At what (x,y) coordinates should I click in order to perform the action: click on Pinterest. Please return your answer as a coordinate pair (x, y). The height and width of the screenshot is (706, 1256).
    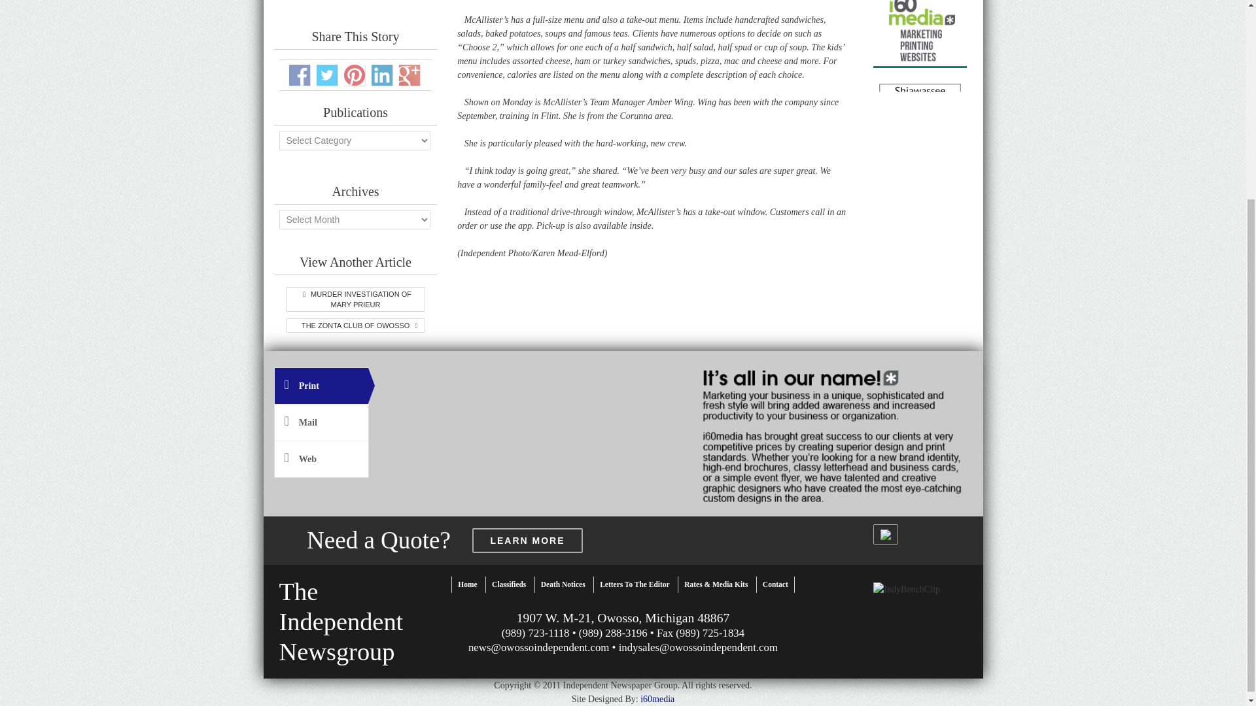
    Looking at the image, I should click on (355, 326).